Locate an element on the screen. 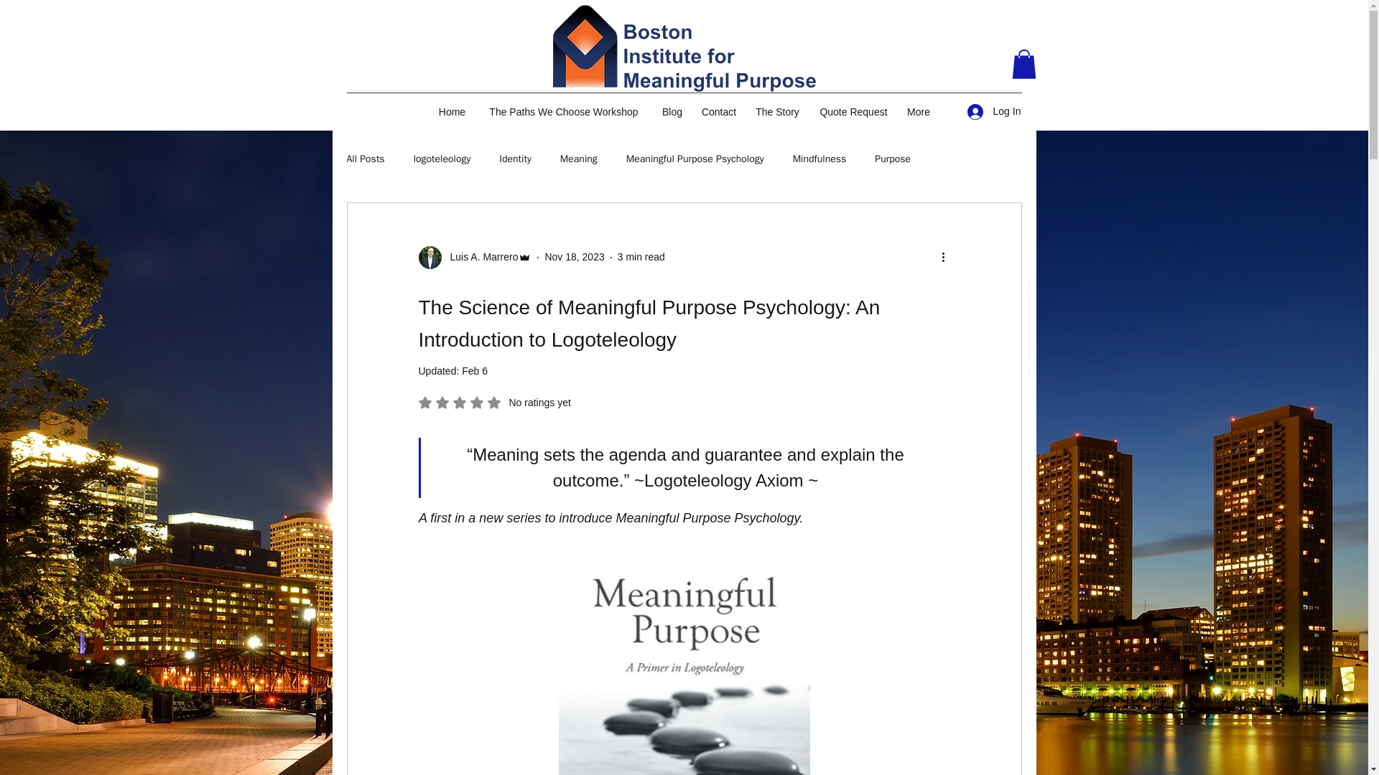  Mindfulness is located at coordinates (819, 159).